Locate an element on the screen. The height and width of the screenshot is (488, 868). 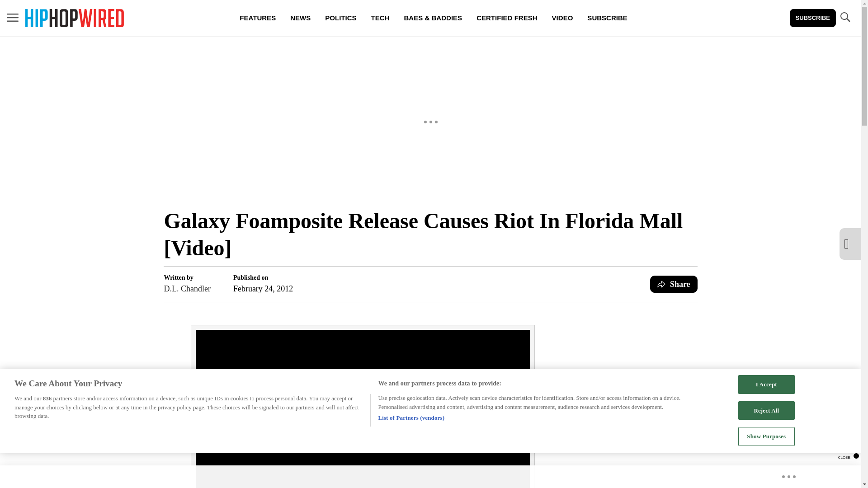
SUBSCRIBE is located at coordinates (813, 18).